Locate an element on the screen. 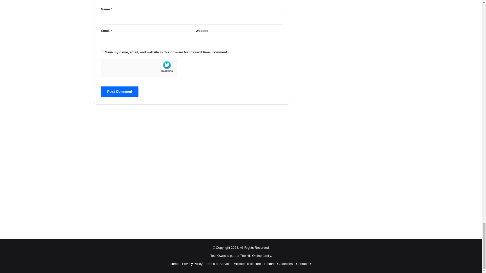 This screenshot has width=486, height=273. Post Comment is located at coordinates (119, 92).